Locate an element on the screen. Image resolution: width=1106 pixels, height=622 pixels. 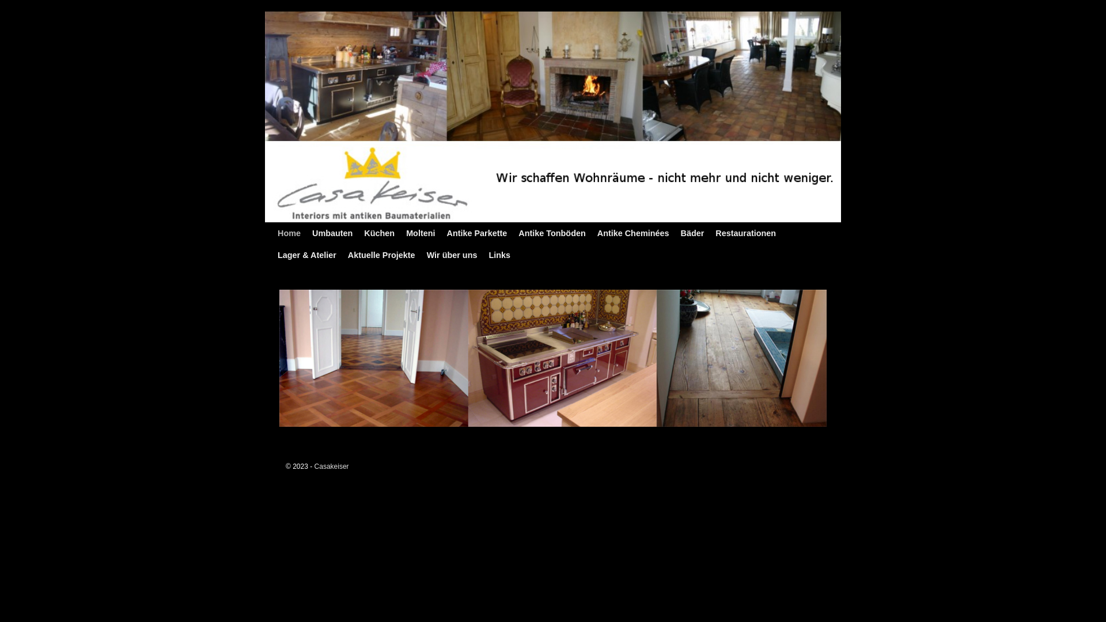
Umbauten is located at coordinates (332, 233).